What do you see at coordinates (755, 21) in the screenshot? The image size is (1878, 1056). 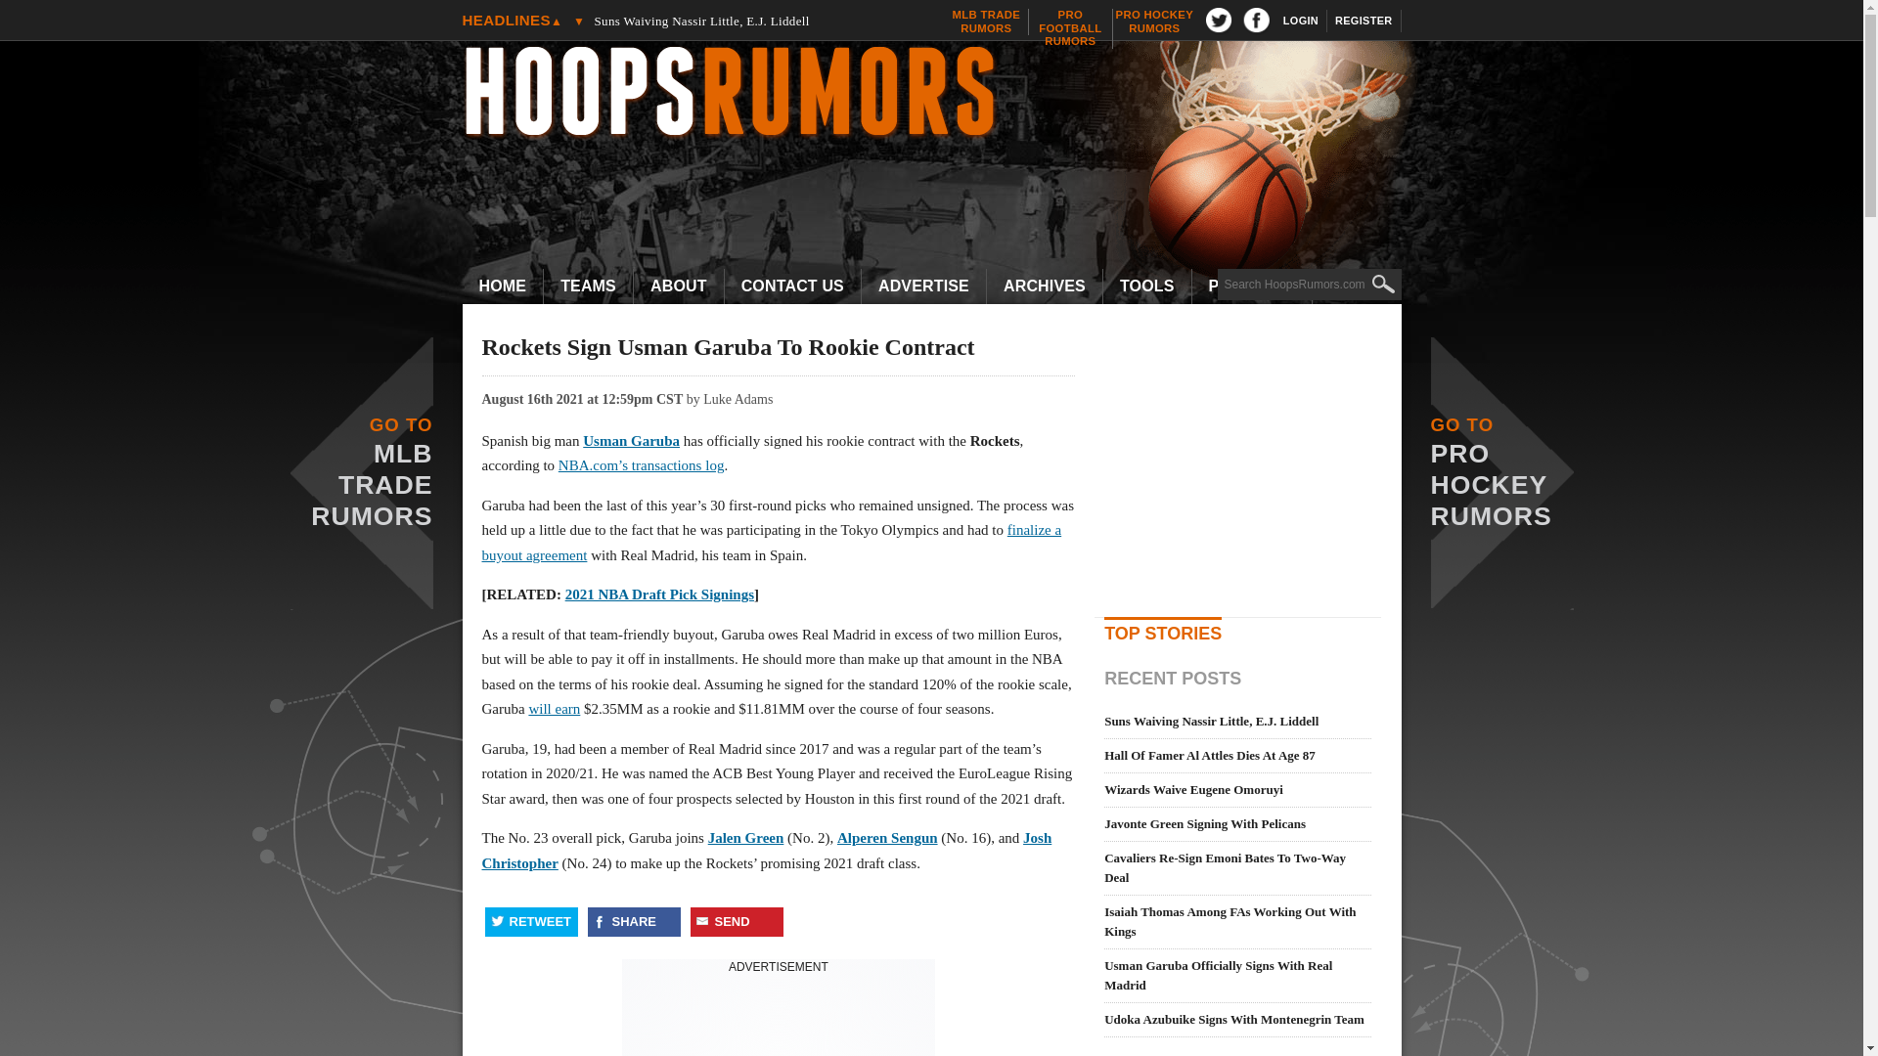 I see `Suns Waiving Nassir Little, E.J. Liddell` at bounding box center [755, 21].